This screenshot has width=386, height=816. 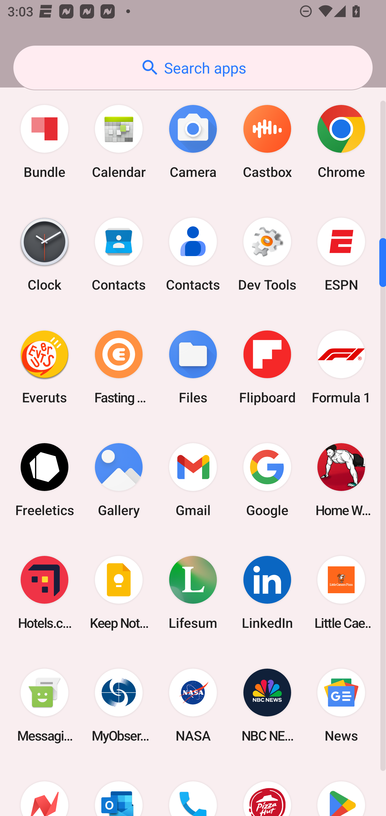 What do you see at coordinates (341, 367) in the screenshot?
I see `Formula 1` at bounding box center [341, 367].